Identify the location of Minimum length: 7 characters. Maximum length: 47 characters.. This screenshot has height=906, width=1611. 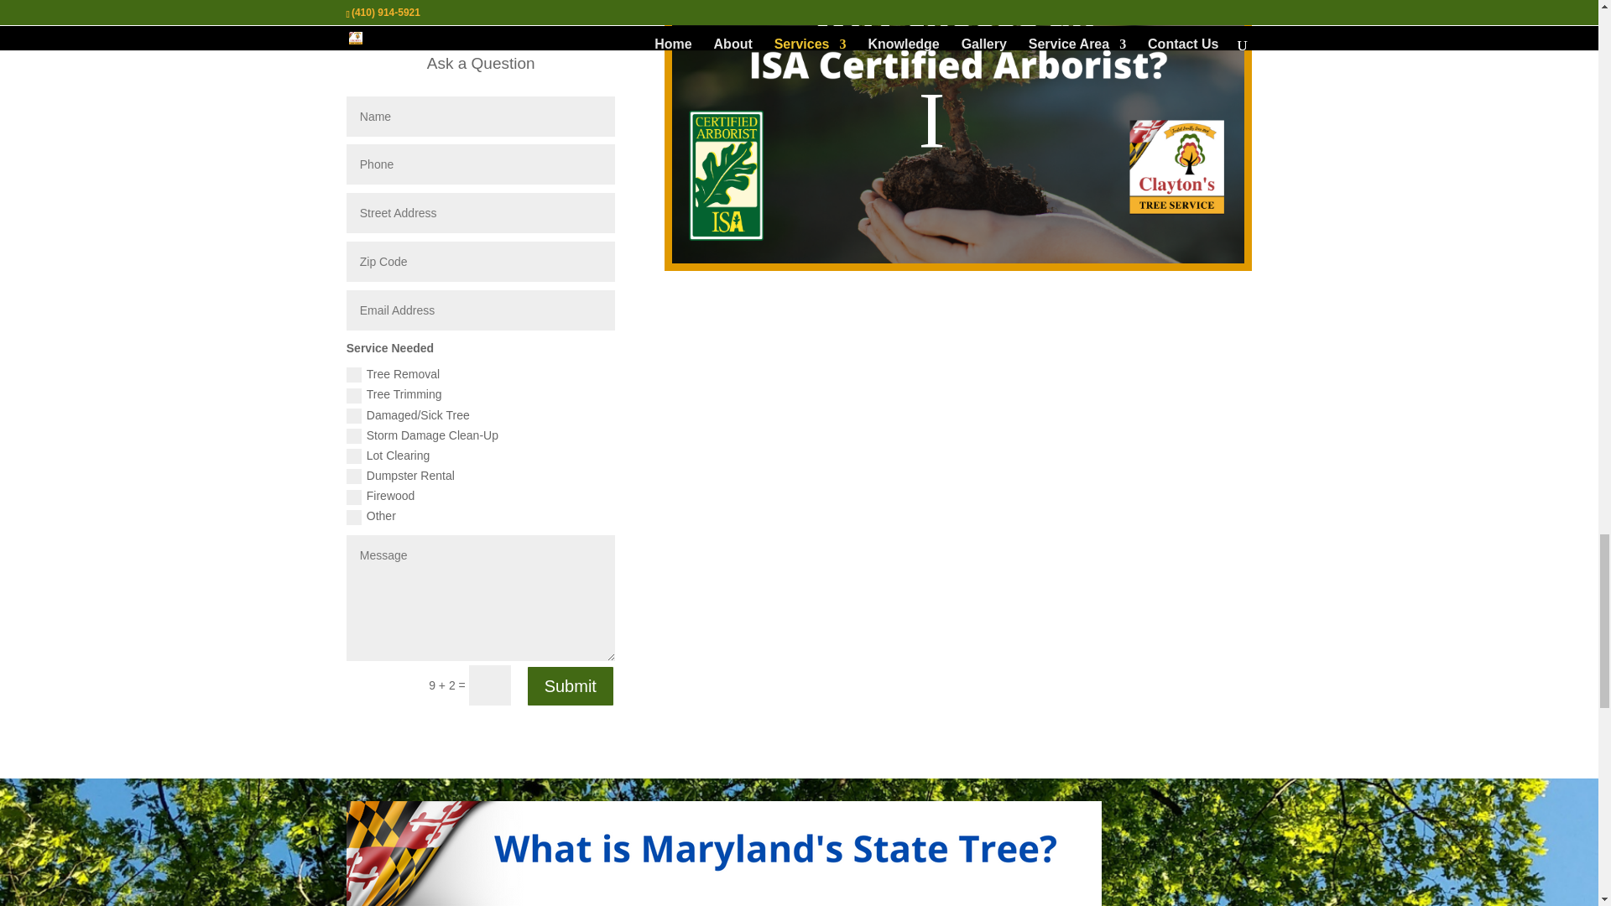
(480, 213).